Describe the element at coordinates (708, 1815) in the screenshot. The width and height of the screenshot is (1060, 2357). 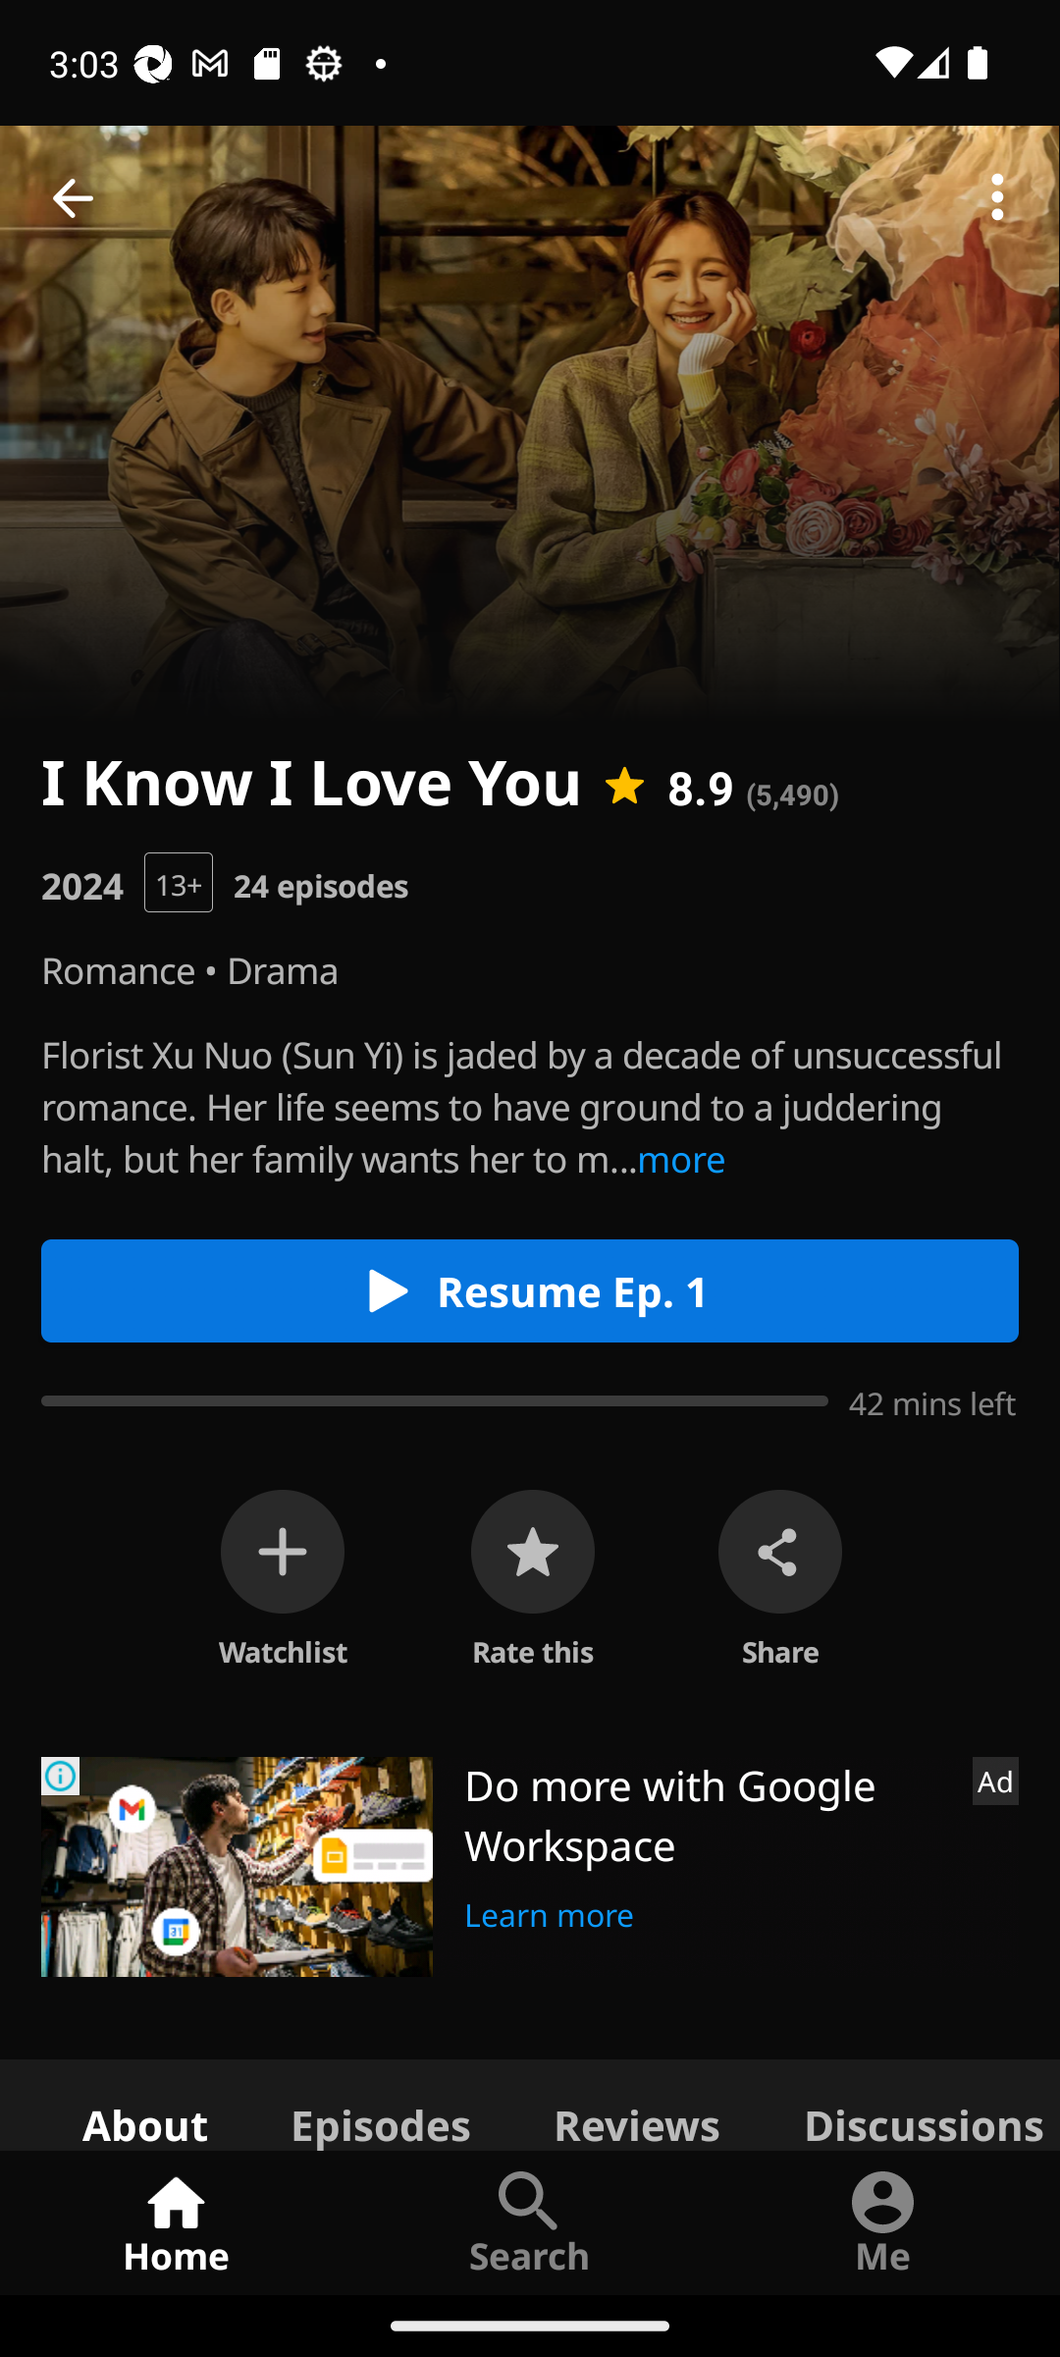
I see `Do more with Google Workspace` at that location.